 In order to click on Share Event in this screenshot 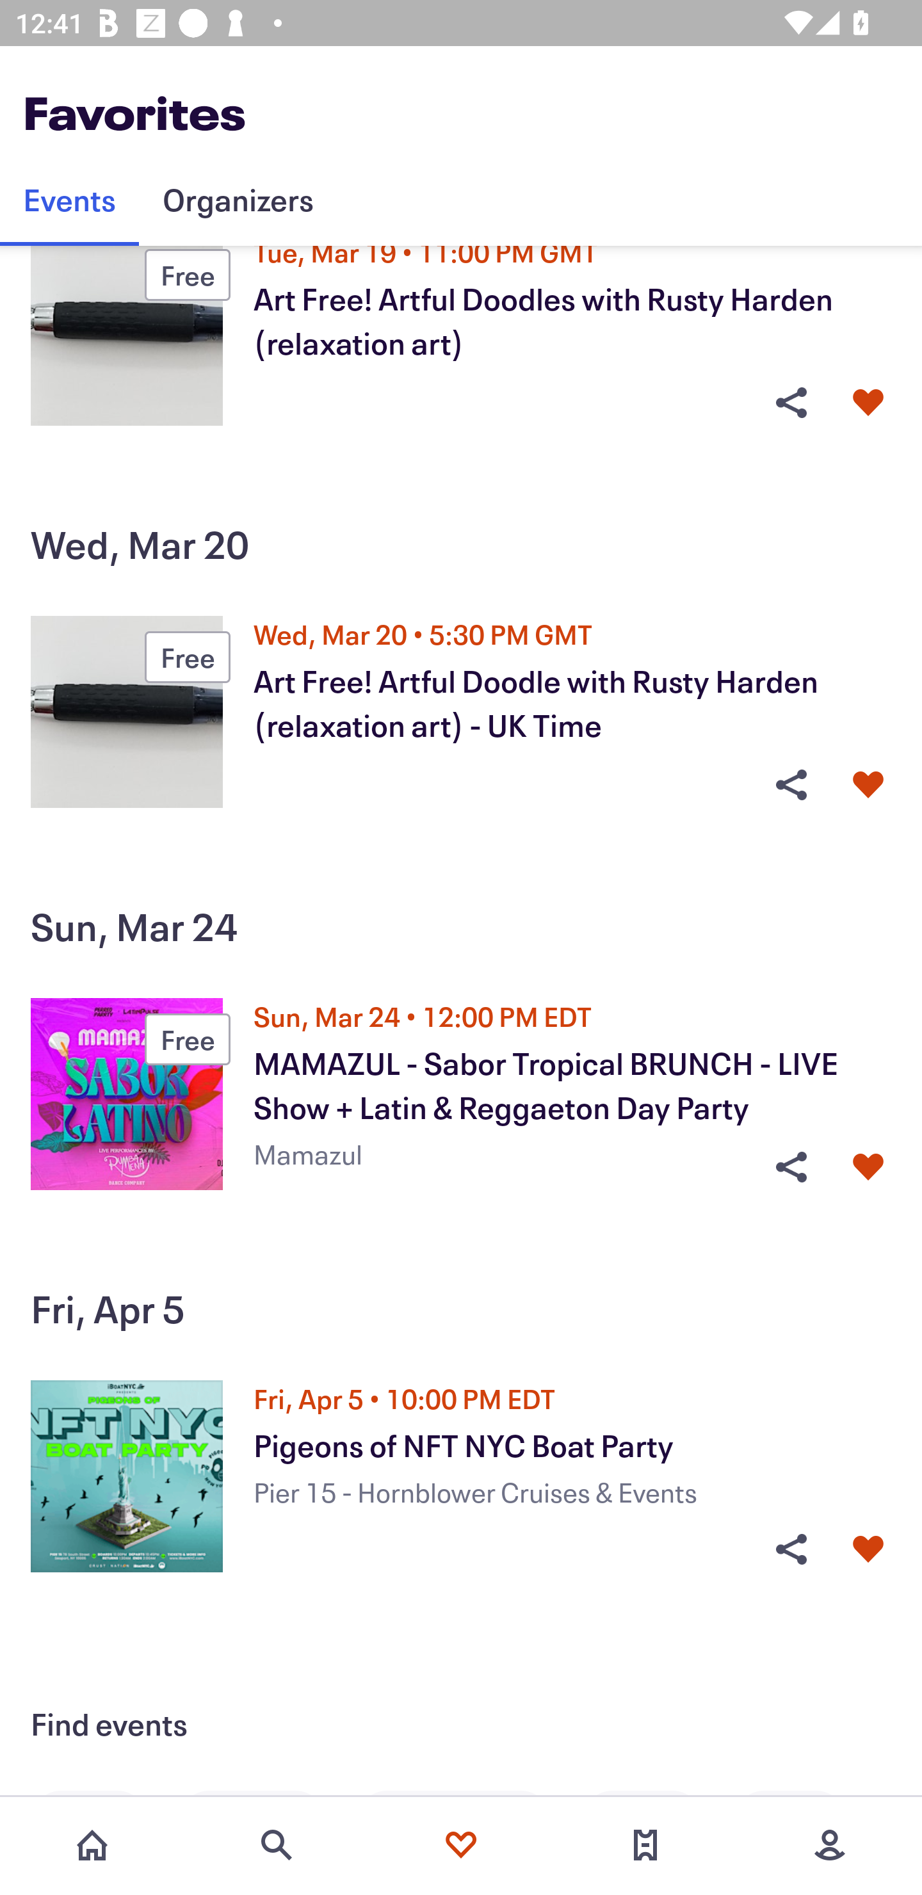, I will do `click(791, 1166)`.